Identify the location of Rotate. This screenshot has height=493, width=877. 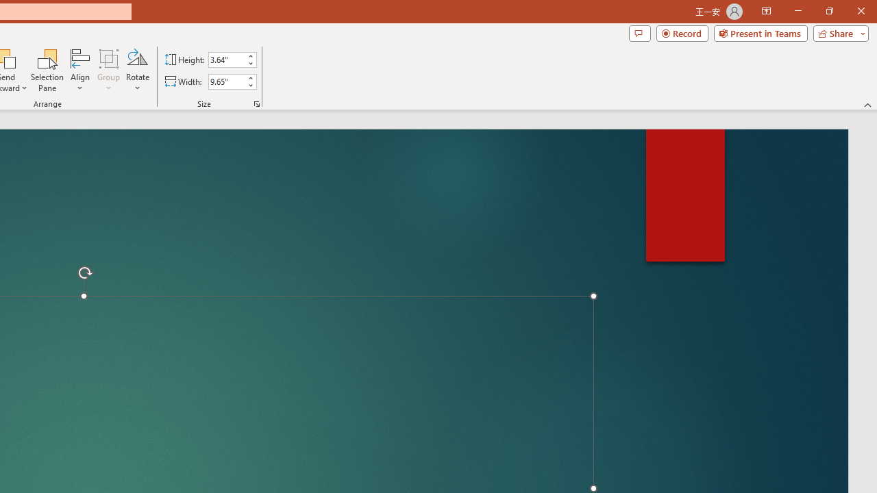
(137, 70).